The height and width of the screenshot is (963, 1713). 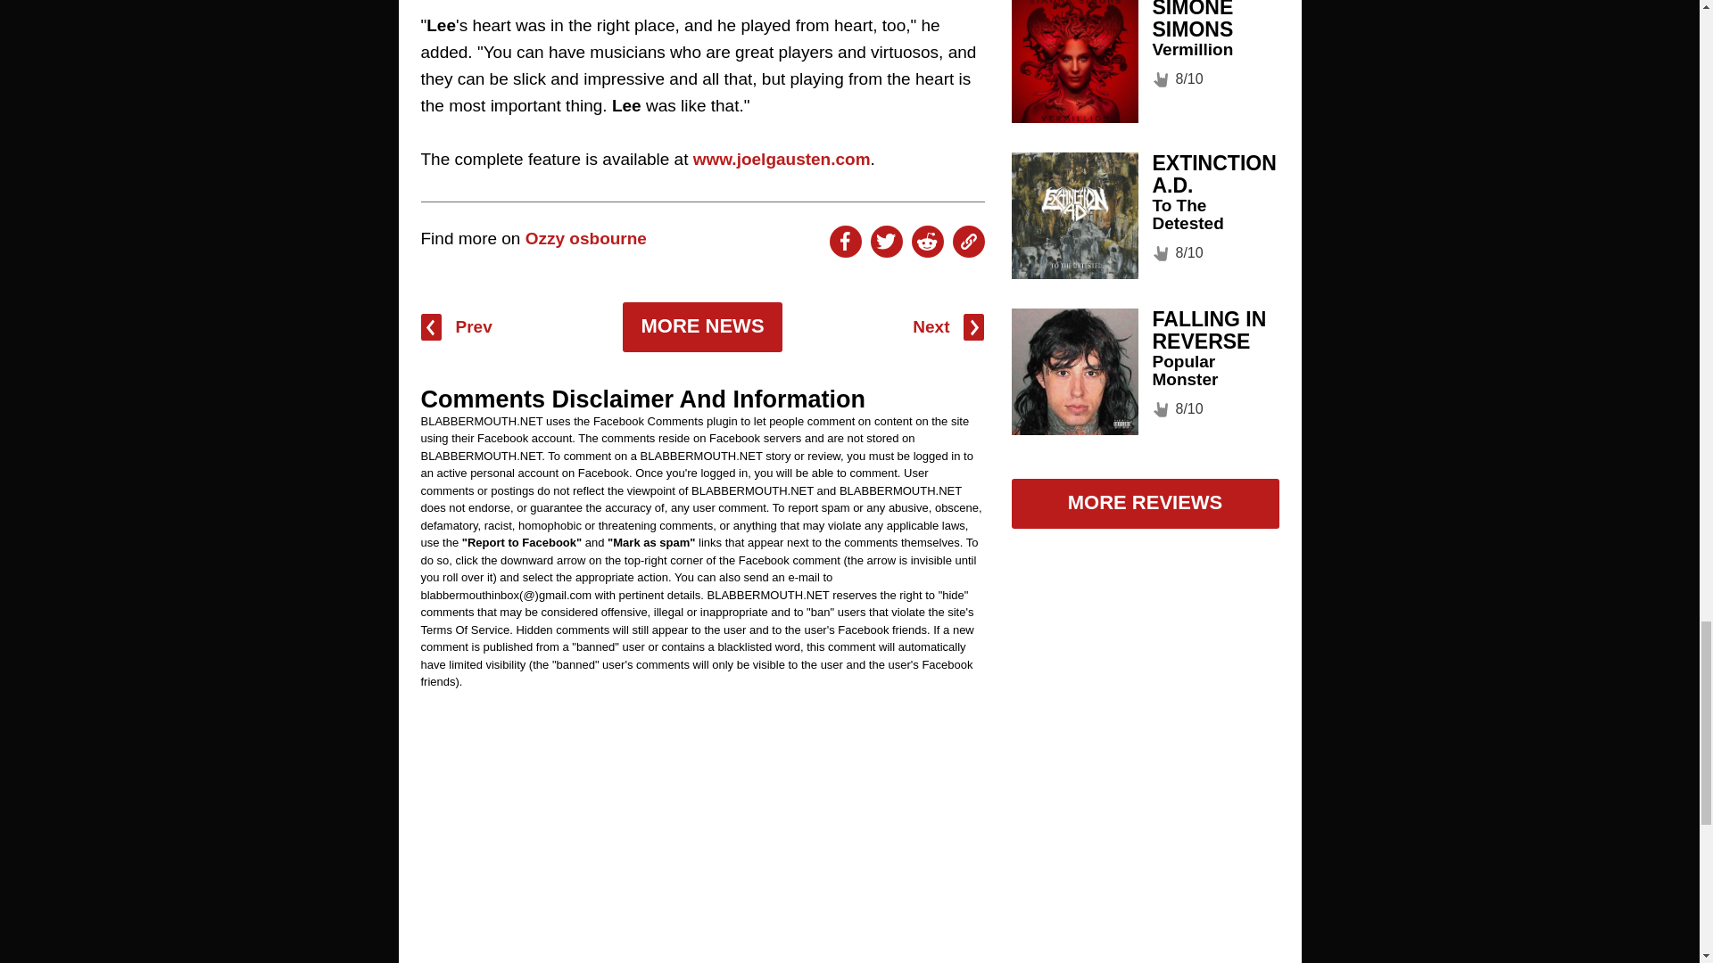 I want to click on Prev, so click(x=457, y=327).